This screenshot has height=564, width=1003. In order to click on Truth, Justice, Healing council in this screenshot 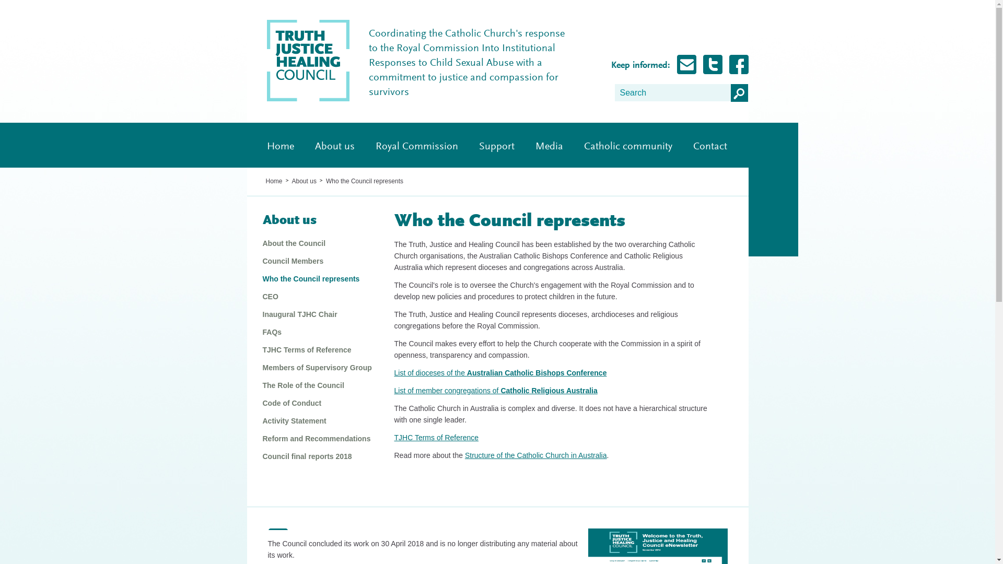, I will do `click(308, 99)`.